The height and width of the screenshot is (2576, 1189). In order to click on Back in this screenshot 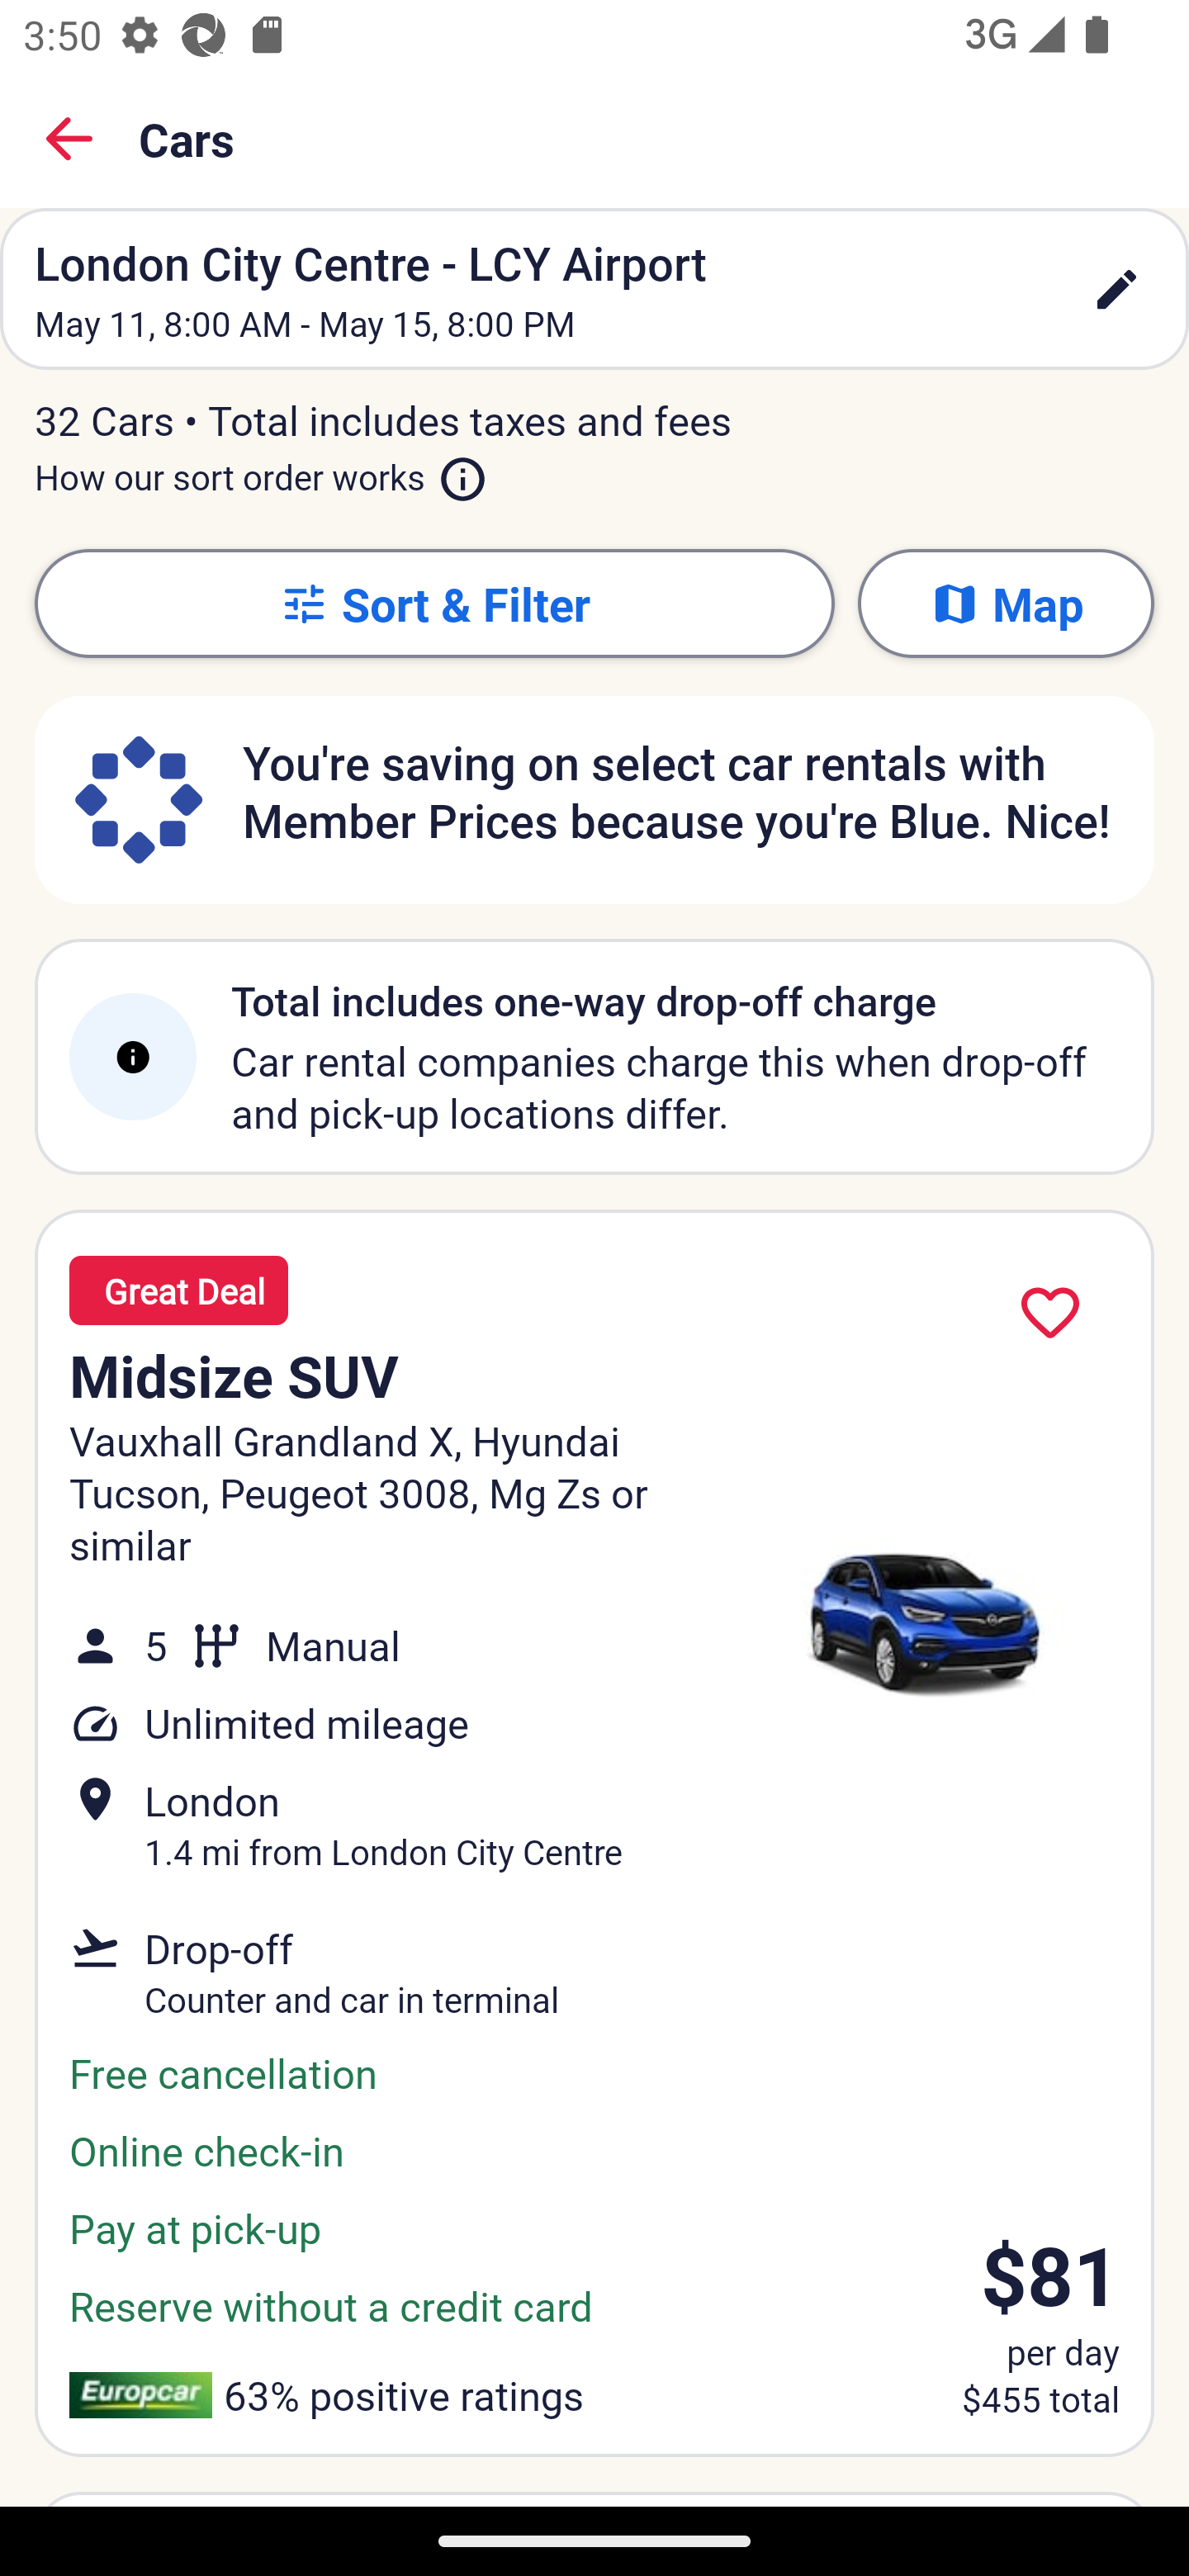, I will do `click(69, 139)`.